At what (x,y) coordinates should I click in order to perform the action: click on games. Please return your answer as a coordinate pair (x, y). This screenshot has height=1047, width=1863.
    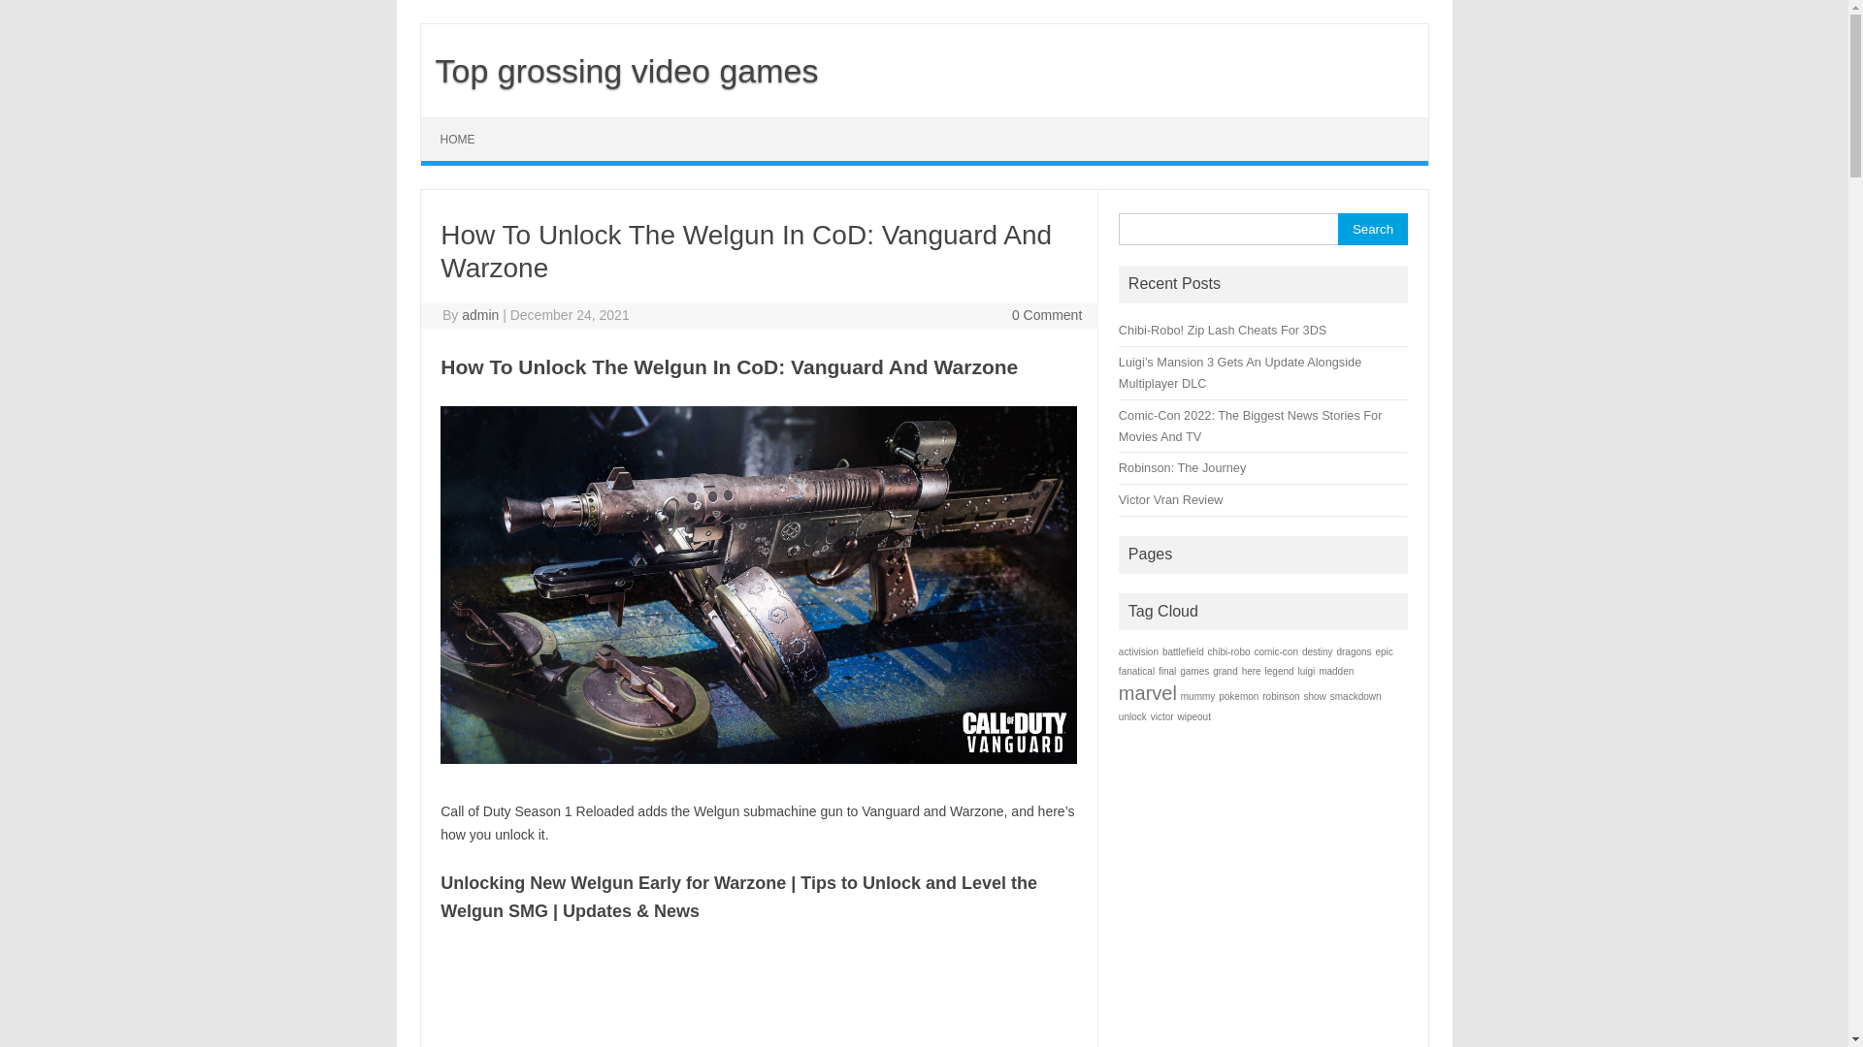
    Looking at the image, I should click on (1194, 671).